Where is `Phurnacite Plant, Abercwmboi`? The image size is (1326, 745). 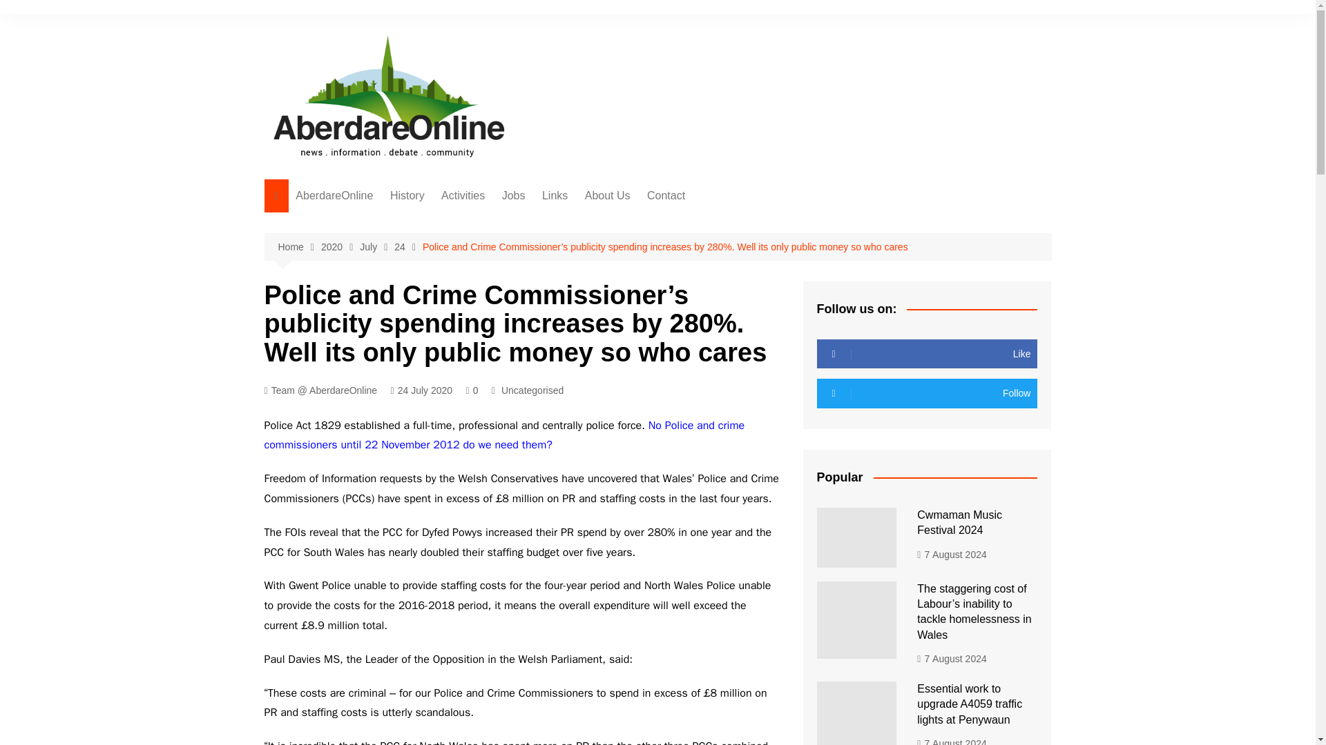
Phurnacite Plant, Abercwmboi is located at coordinates (459, 332).